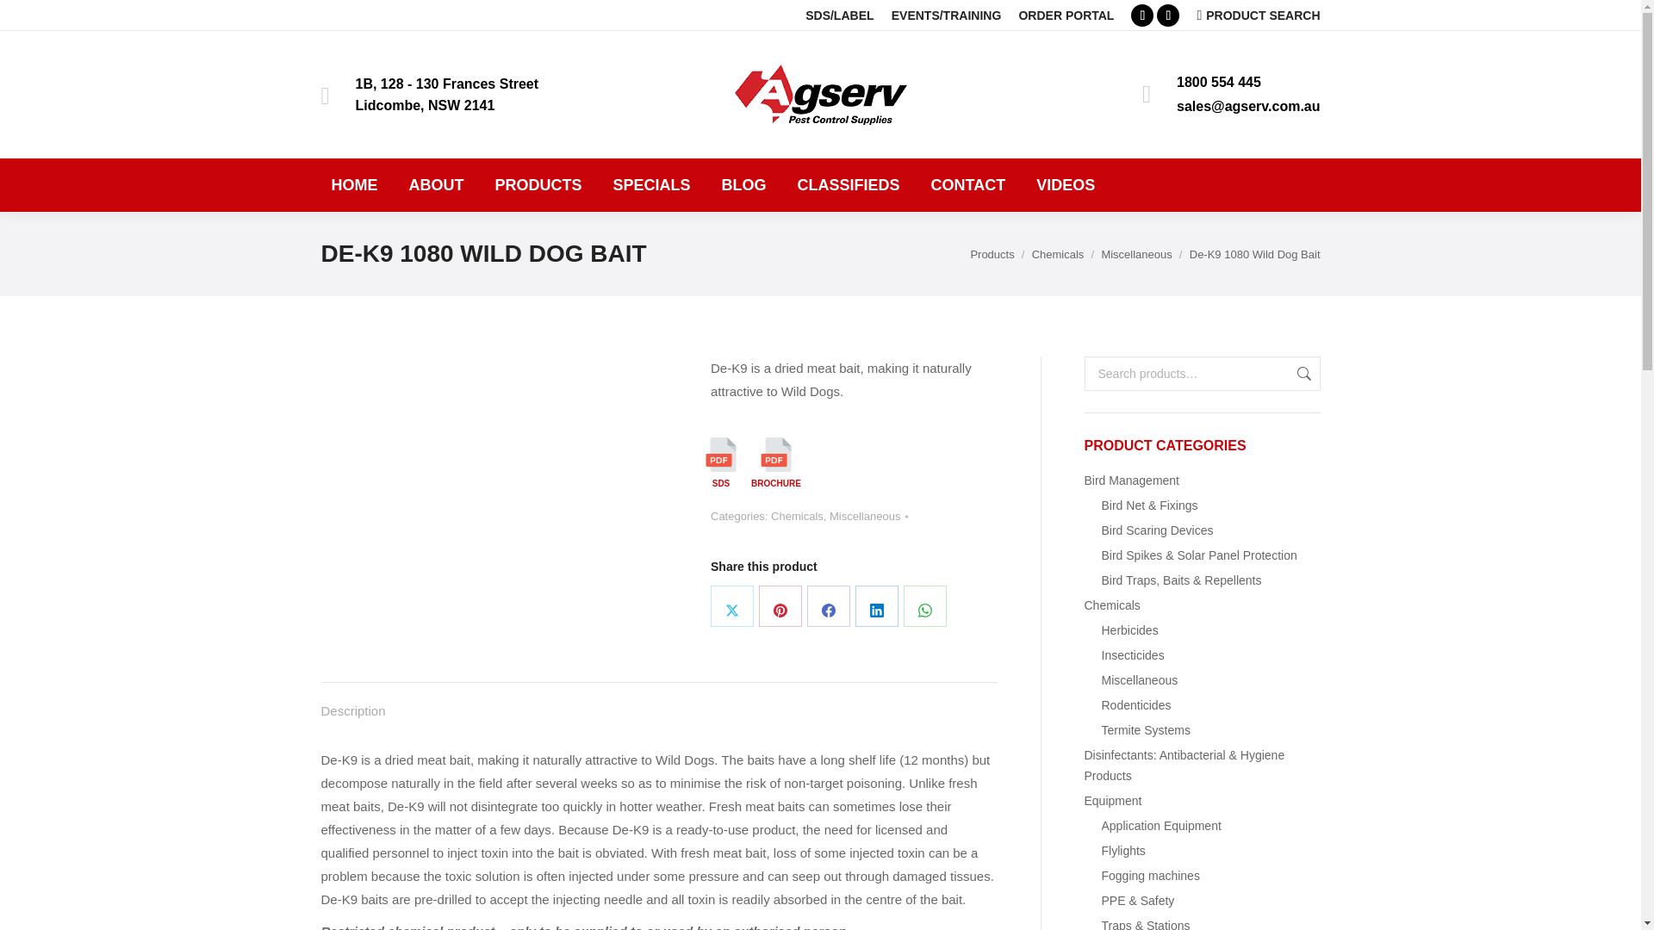 This screenshot has width=1654, height=930. Describe the element at coordinates (353, 184) in the screenshot. I see `HOME` at that location.